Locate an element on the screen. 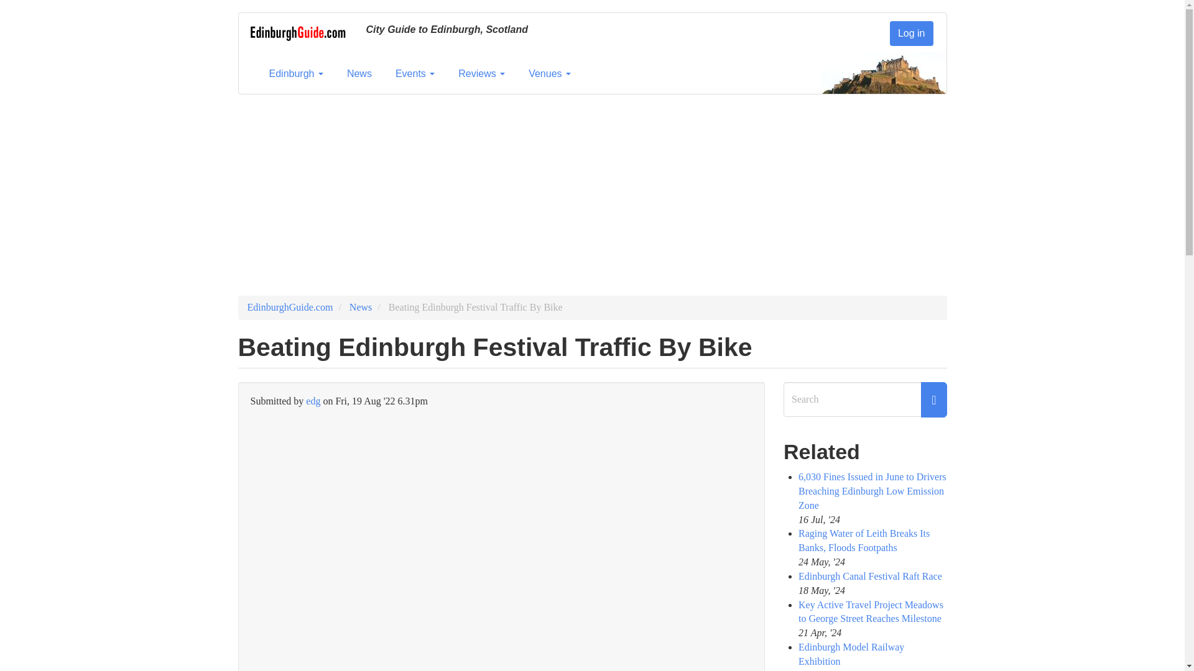  Reviews is located at coordinates (481, 73).